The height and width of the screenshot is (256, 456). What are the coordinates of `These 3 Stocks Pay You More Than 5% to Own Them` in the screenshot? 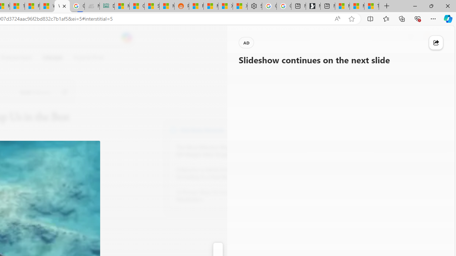 It's located at (371, 6).